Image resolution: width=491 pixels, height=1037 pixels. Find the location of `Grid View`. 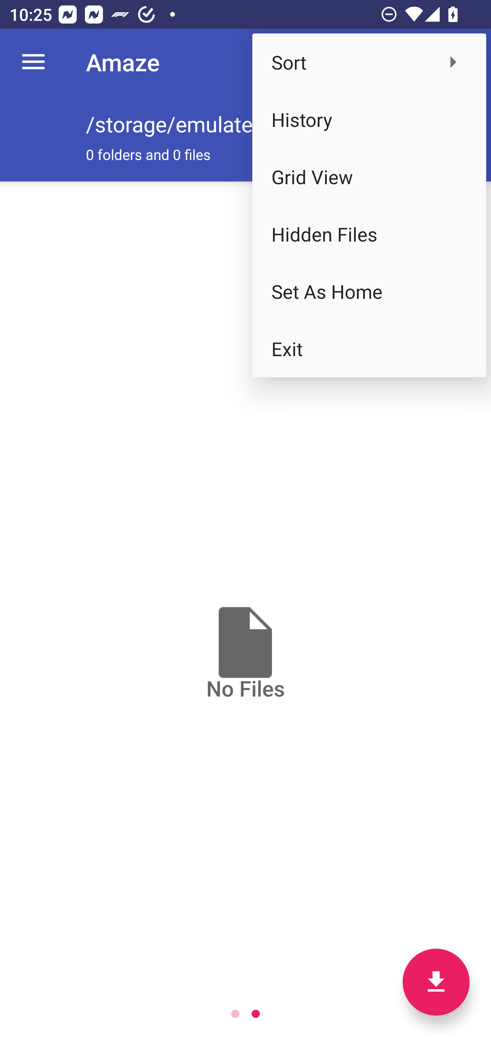

Grid View is located at coordinates (369, 177).